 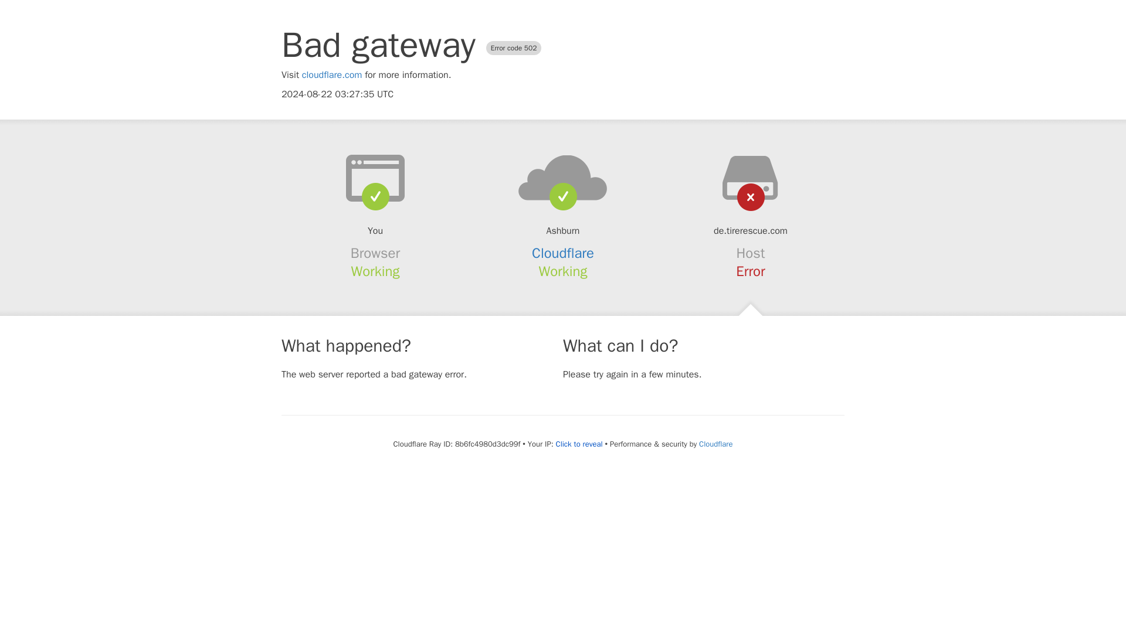 I want to click on Cloudflare, so click(x=563, y=253).